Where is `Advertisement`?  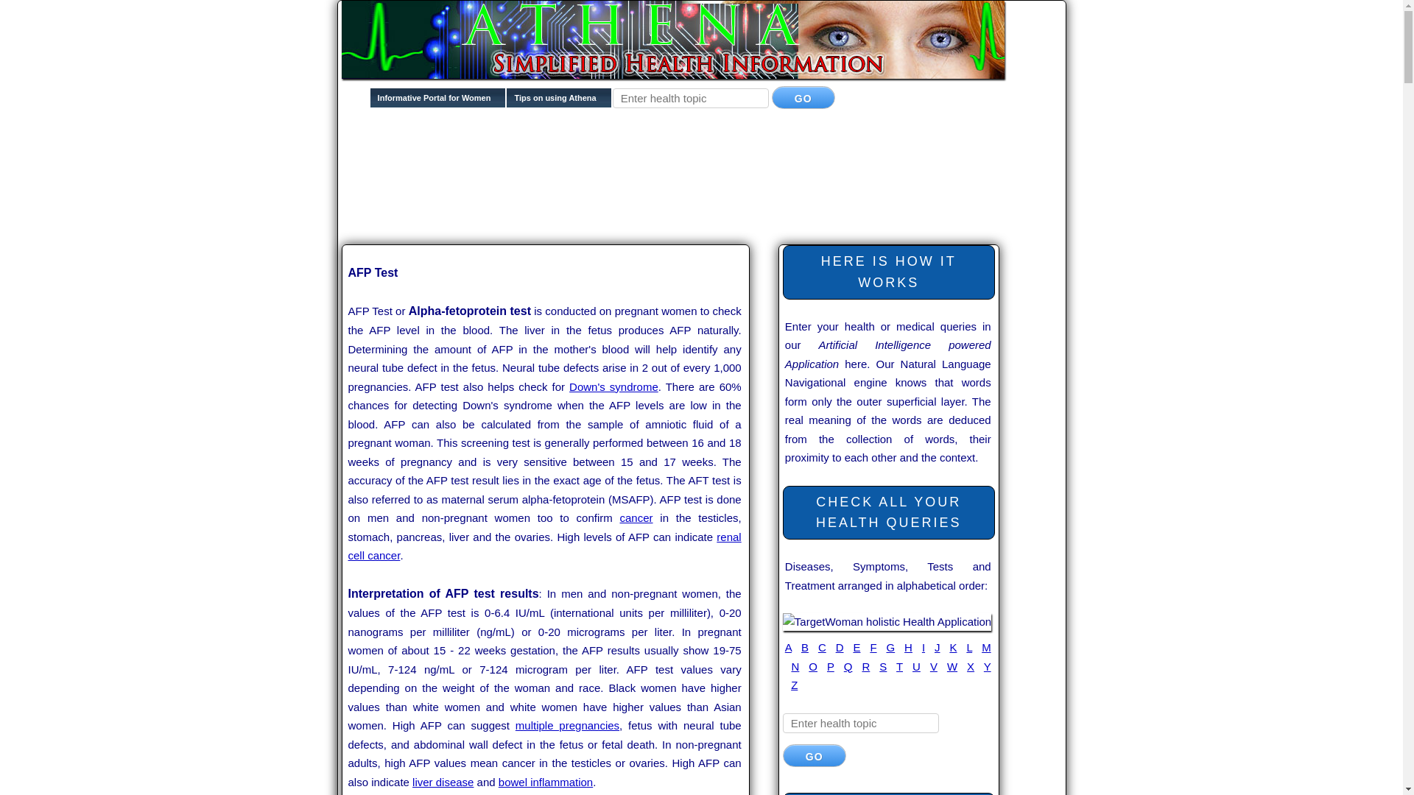
Advertisement is located at coordinates (610, 170).